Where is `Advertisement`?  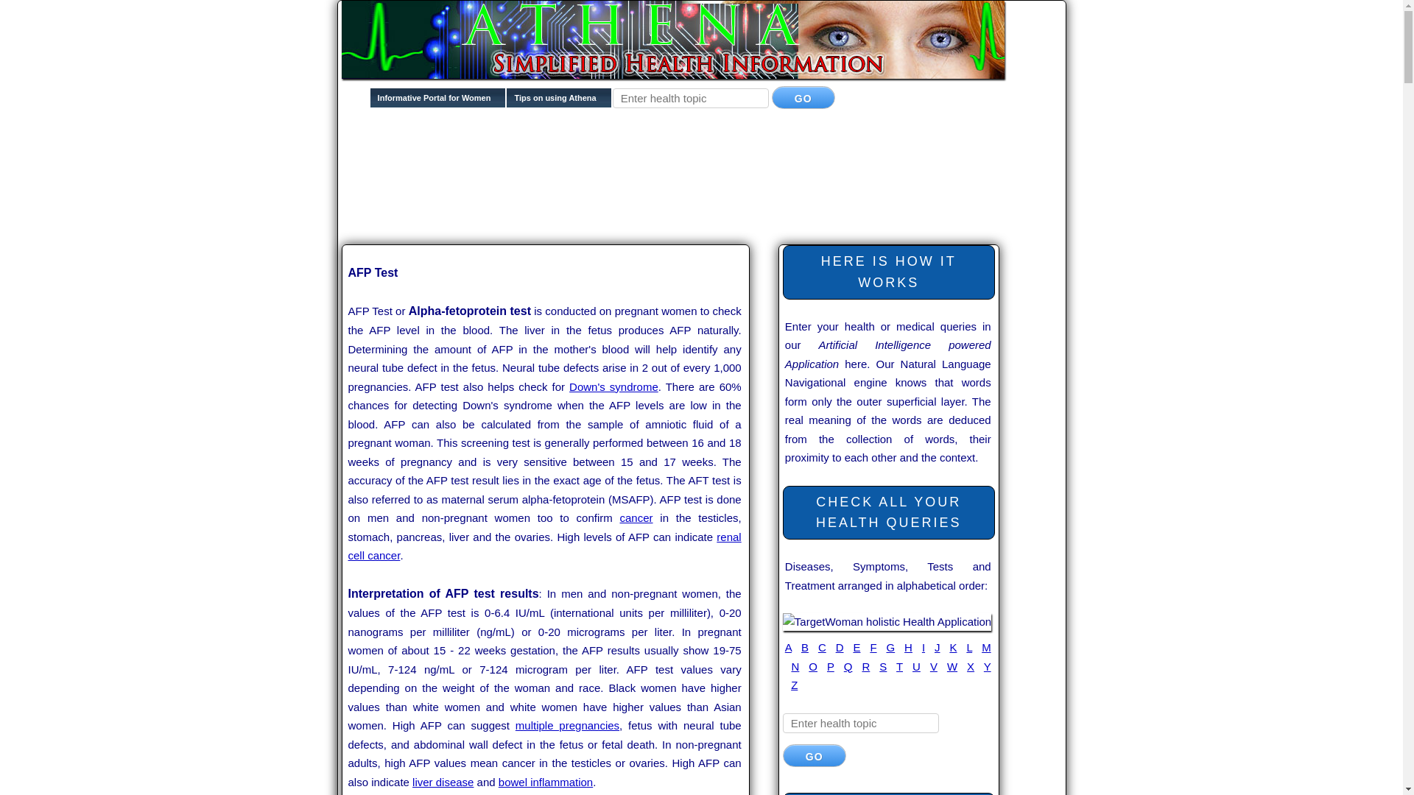
Advertisement is located at coordinates (610, 170).